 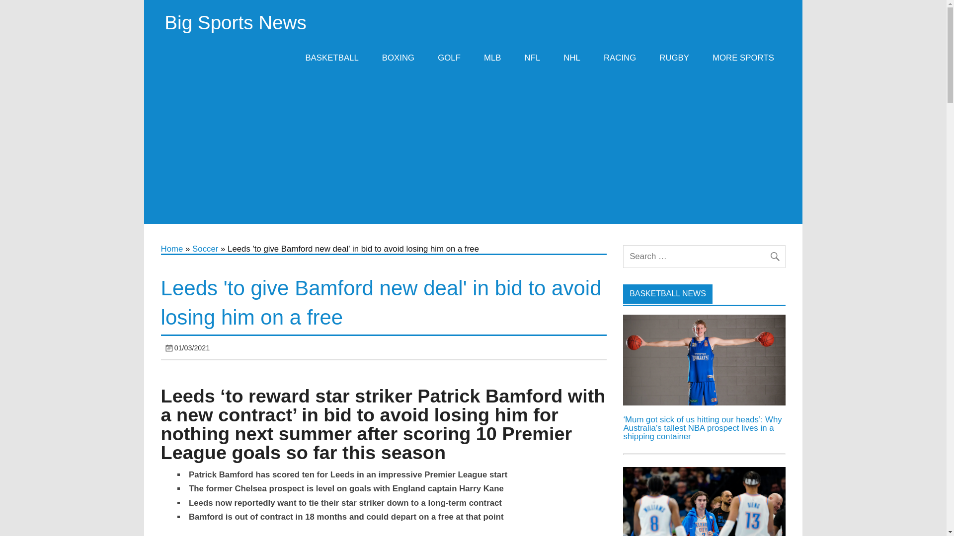 I want to click on Big Sports News, so click(x=235, y=22).